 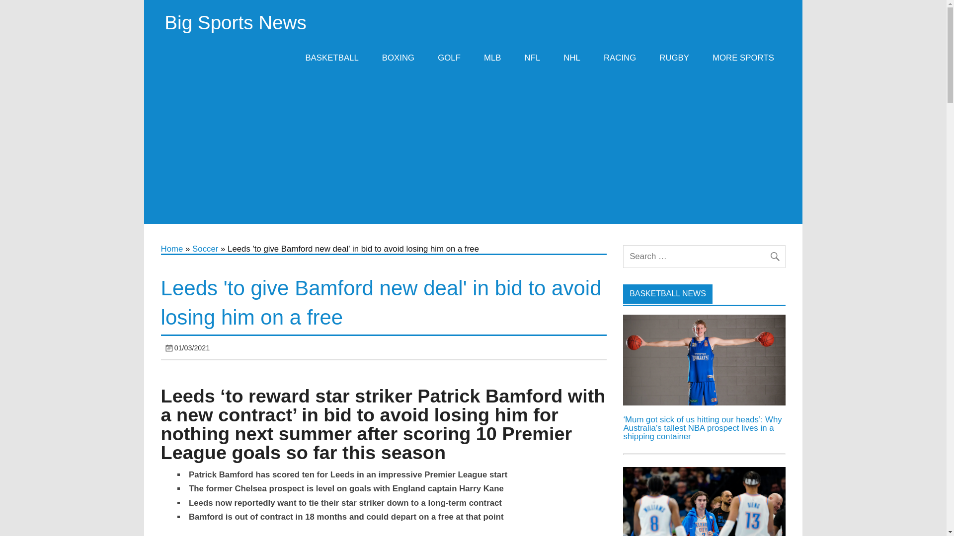 I want to click on Big Sports News, so click(x=235, y=22).